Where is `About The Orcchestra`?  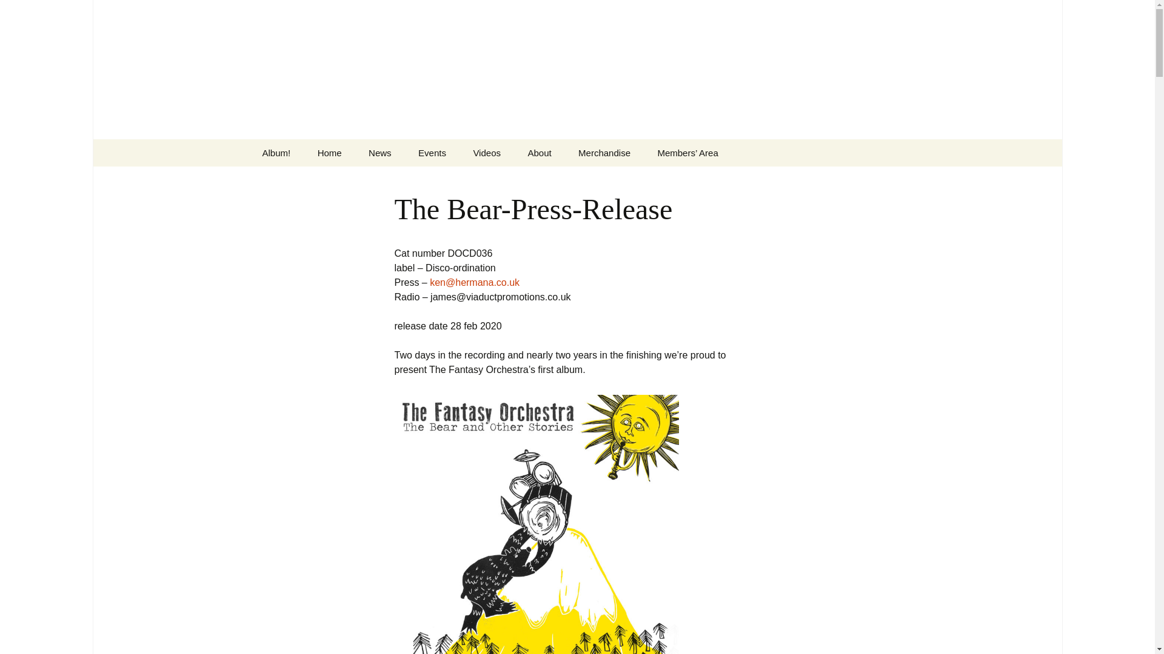
About The Orcchestra is located at coordinates (576, 180).